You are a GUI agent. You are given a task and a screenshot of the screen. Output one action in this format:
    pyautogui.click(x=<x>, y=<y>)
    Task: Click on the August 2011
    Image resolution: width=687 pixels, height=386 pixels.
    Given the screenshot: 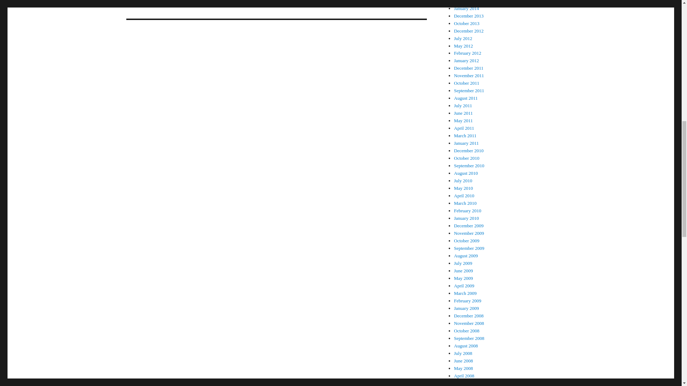 What is the action you would take?
    pyautogui.click(x=466, y=98)
    